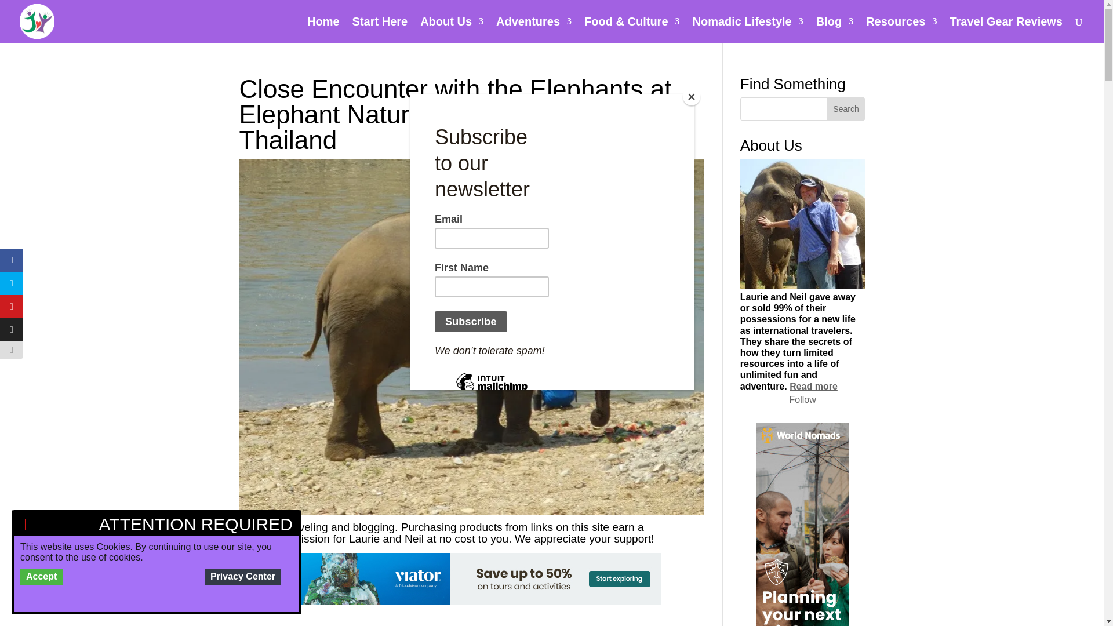 The width and height of the screenshot is (1113, 626). I want to click on Resources, so click(901, 30).